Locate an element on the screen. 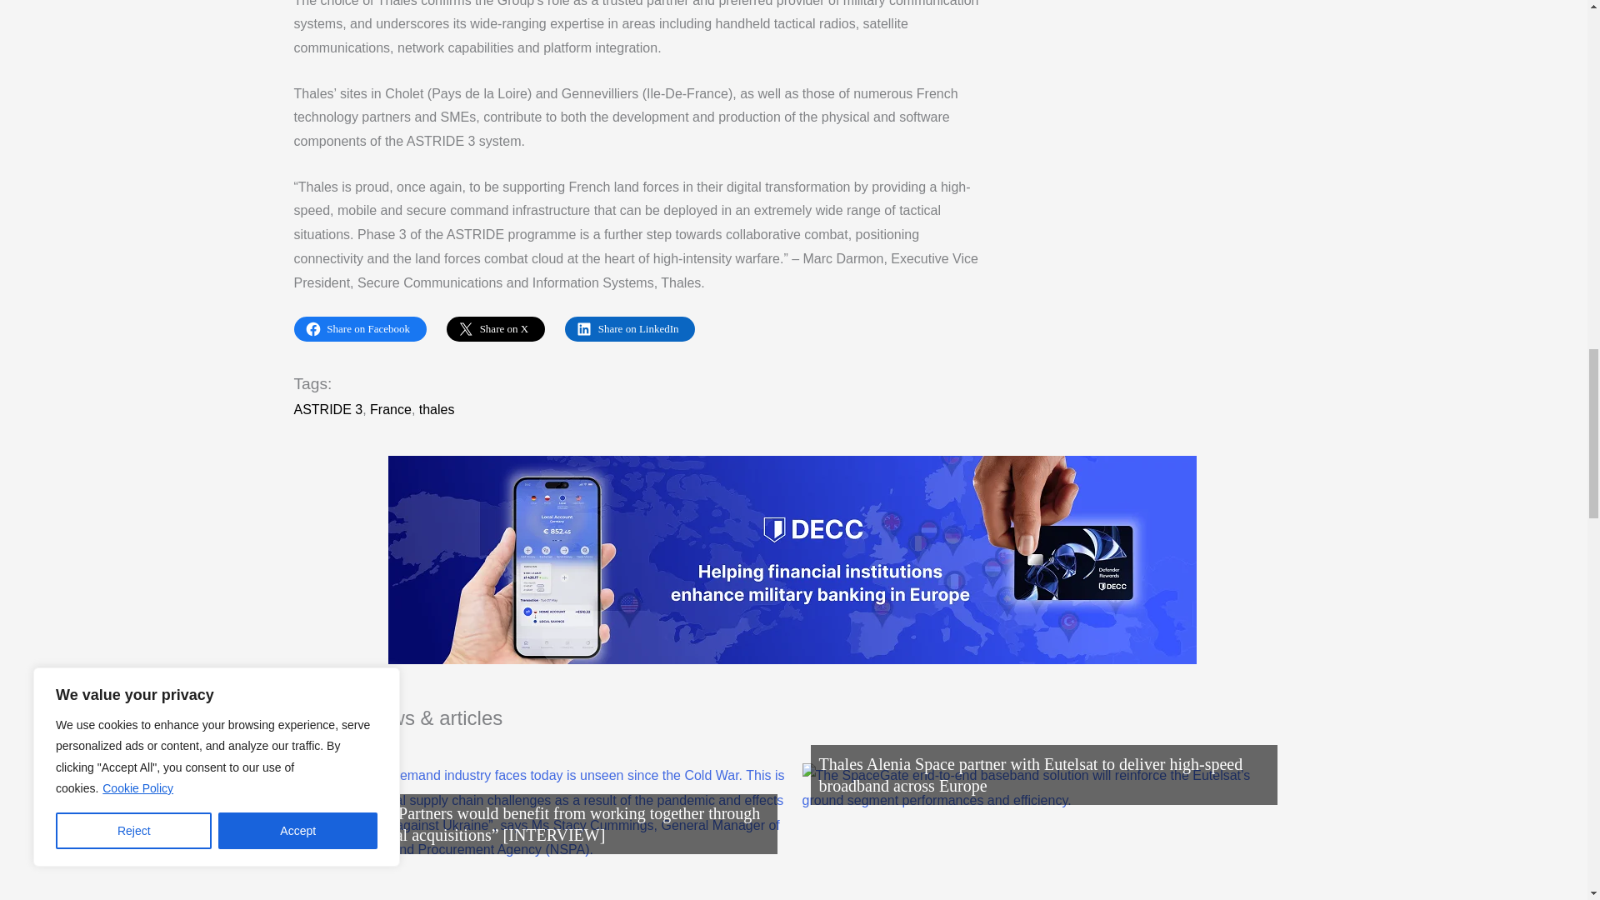 The height and width of the screenshot is (900, 1600). Share on LinkedIn is located at coordinates (629, 329).